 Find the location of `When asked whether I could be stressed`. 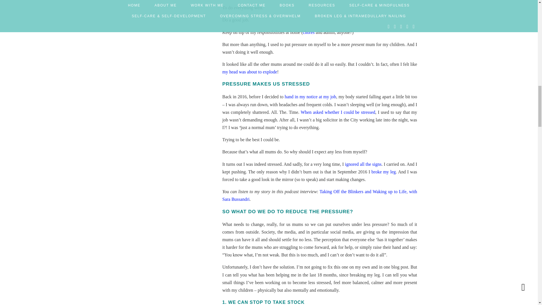

When asked whether I could be stressed is located at coordinates (338, 112).